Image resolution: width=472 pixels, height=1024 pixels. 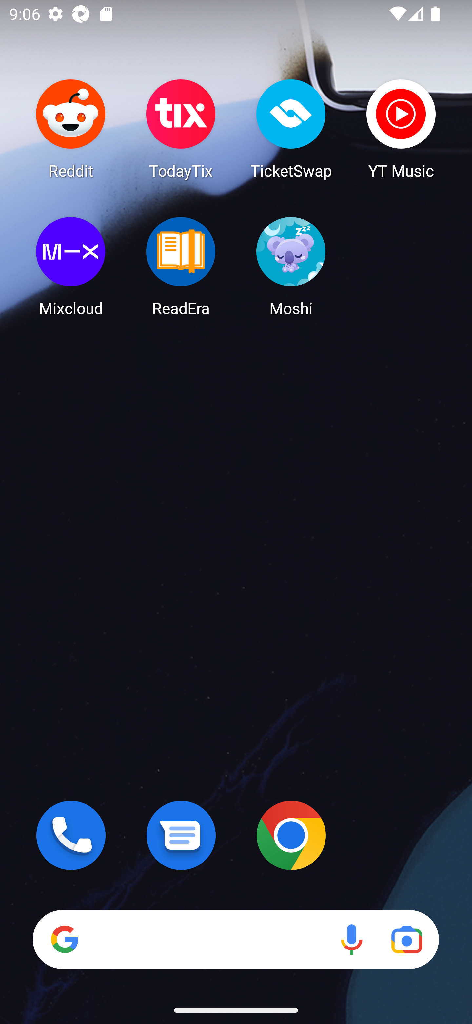 What do you see at coordinates (236, 939) in the screenshot?
I see `Search Voice search Google Lens` at bounding box center [236, 939].